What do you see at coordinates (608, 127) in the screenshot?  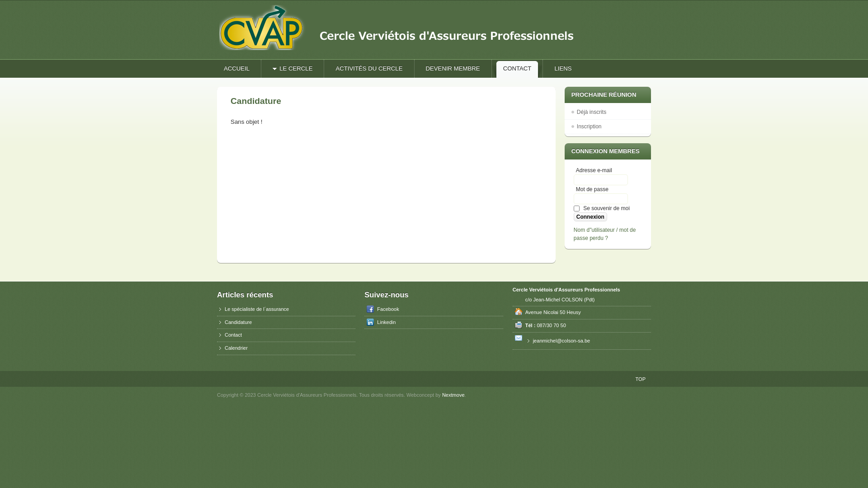 I see `Inscription` at bounding box center [608, 127].